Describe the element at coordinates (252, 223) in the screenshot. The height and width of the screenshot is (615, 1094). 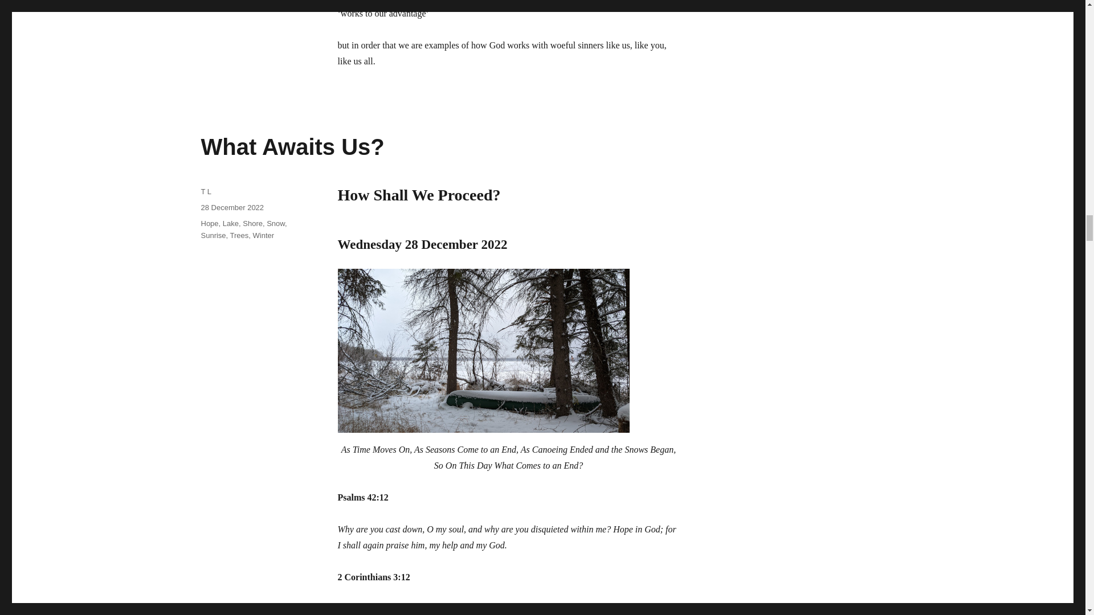
I see `Shore` at that location.